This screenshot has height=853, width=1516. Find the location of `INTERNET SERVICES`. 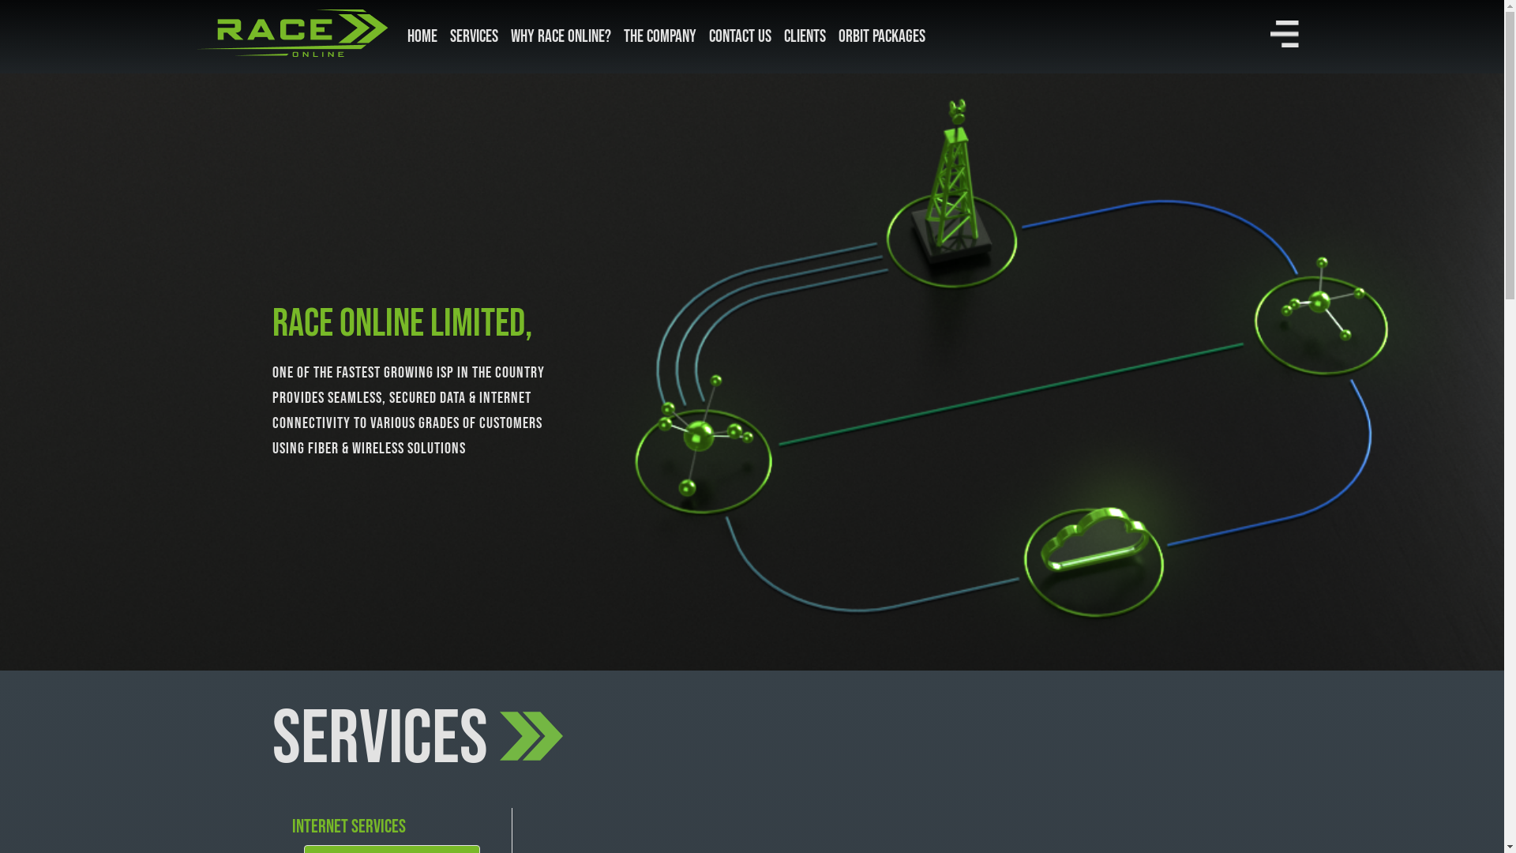

INTERNET SERVICES is located at coordinates (392, 826).